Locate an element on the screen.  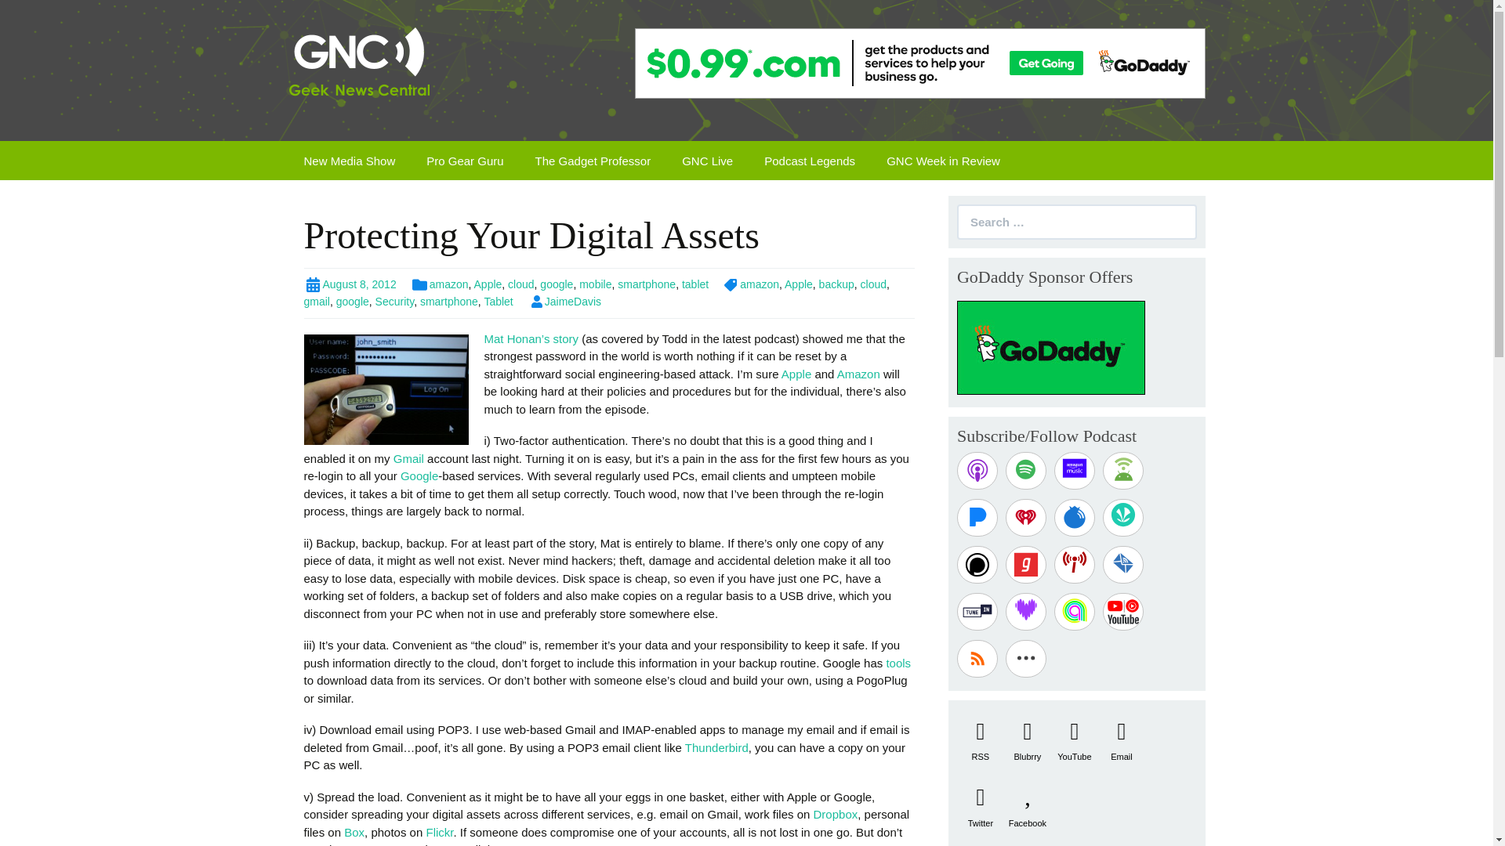
GNC Live is located at coordinates (707, 161).